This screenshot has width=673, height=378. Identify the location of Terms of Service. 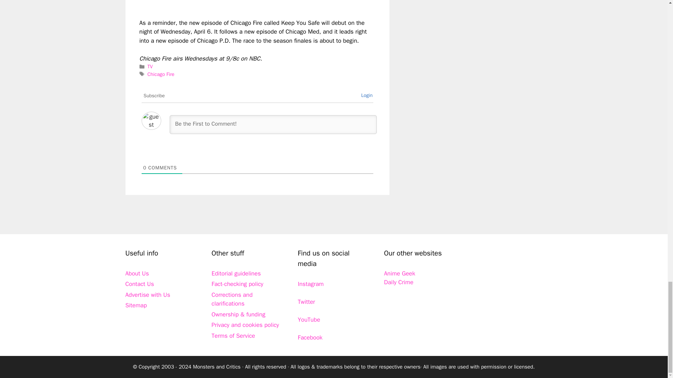
(233, 336).